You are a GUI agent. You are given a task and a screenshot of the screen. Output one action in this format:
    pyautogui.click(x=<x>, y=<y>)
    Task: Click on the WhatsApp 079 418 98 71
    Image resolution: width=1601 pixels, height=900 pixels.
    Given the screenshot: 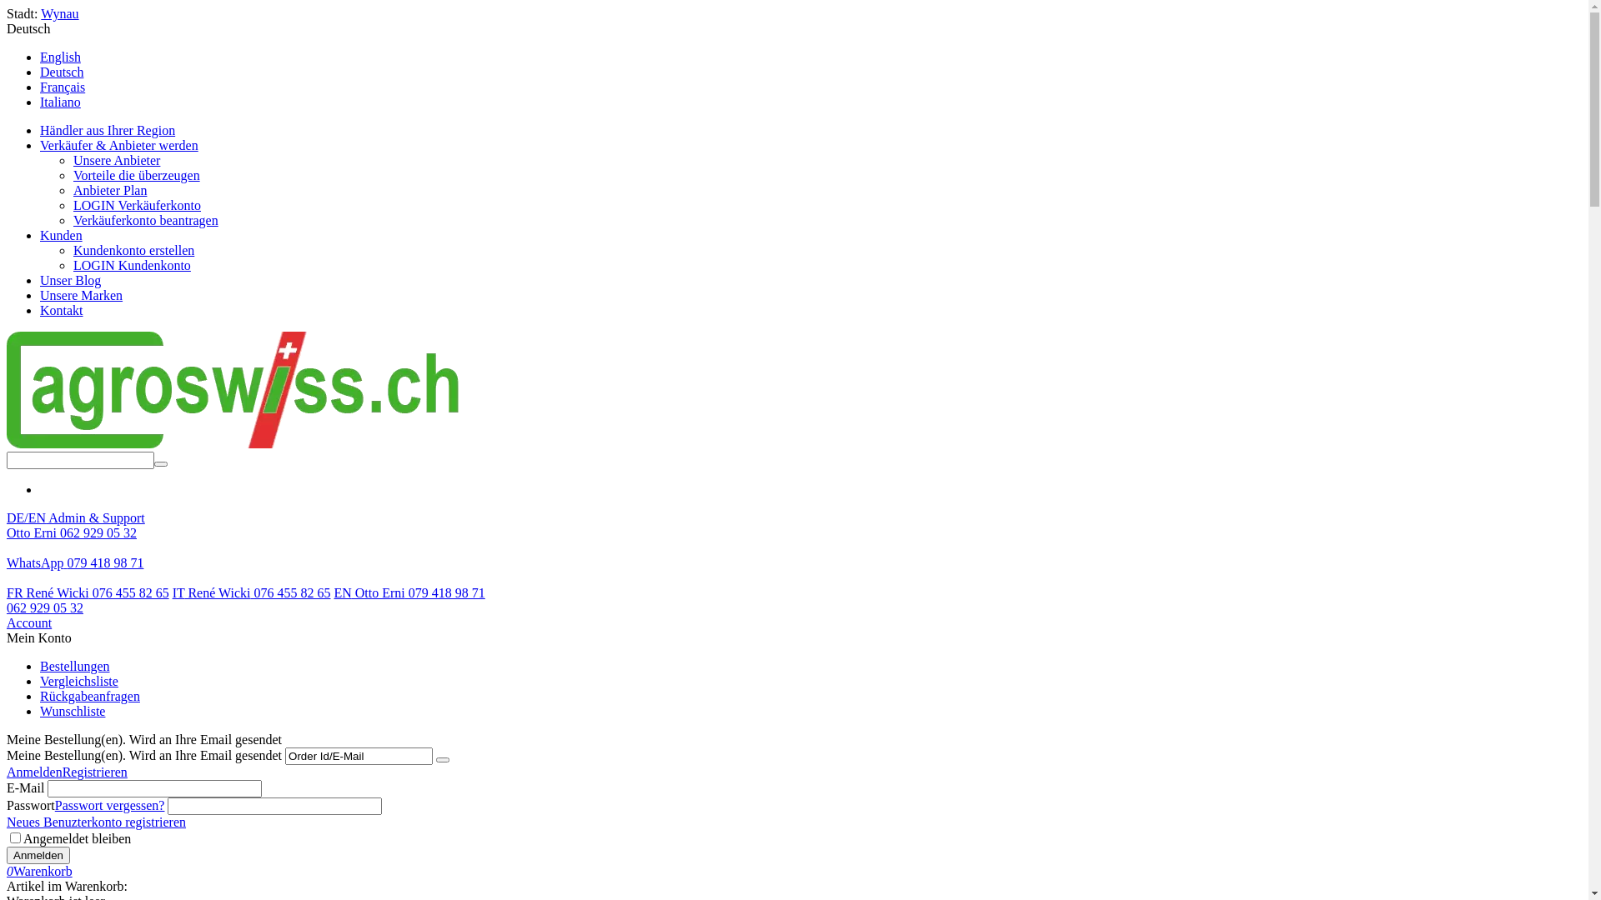 What is the action you would take?
    pyautogui.click(x=75, y=563)
    